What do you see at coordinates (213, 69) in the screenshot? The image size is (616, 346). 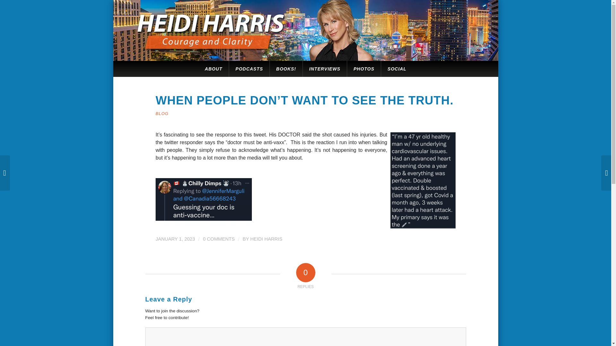 I see `ABOUT` at bounding box center [213, 69].